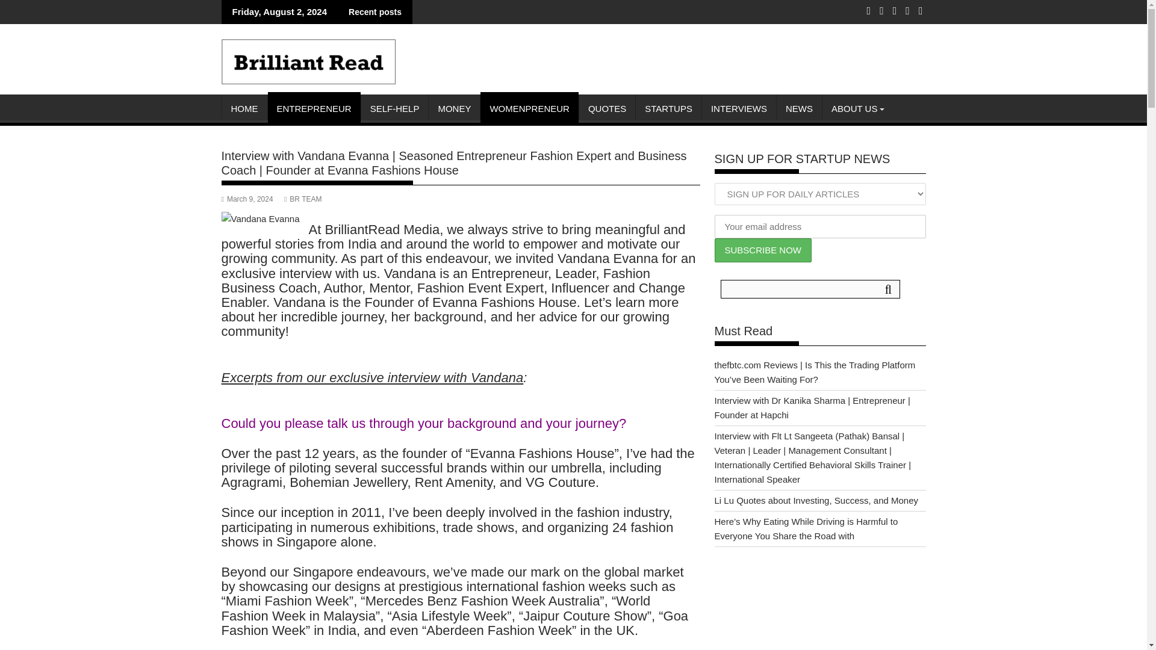 This screenshot has width=1156, height=650. What do you see at coordinates (247, 199) in the screenshot?
I see `March 9, 2024` at bounding box center [247, 199].